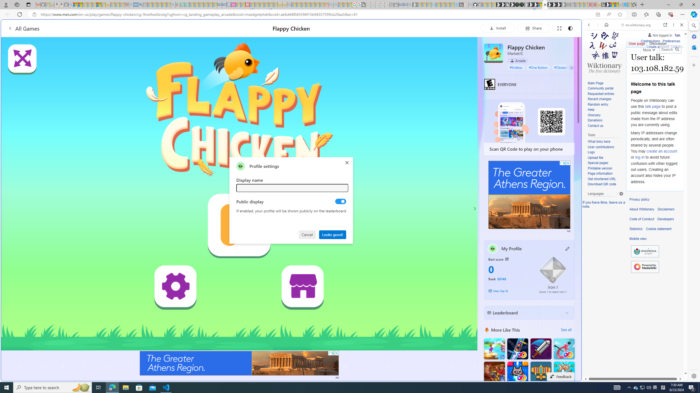  I want to click on Logs, so click(591, 152).